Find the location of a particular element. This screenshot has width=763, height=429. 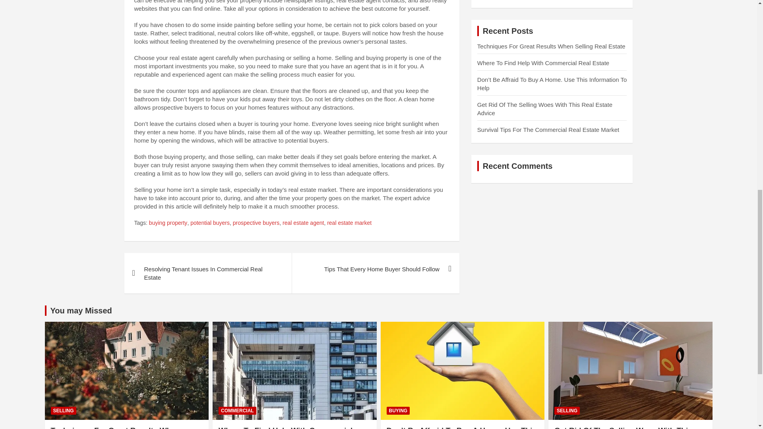

real estate agent is located at coordinates (303, 223).